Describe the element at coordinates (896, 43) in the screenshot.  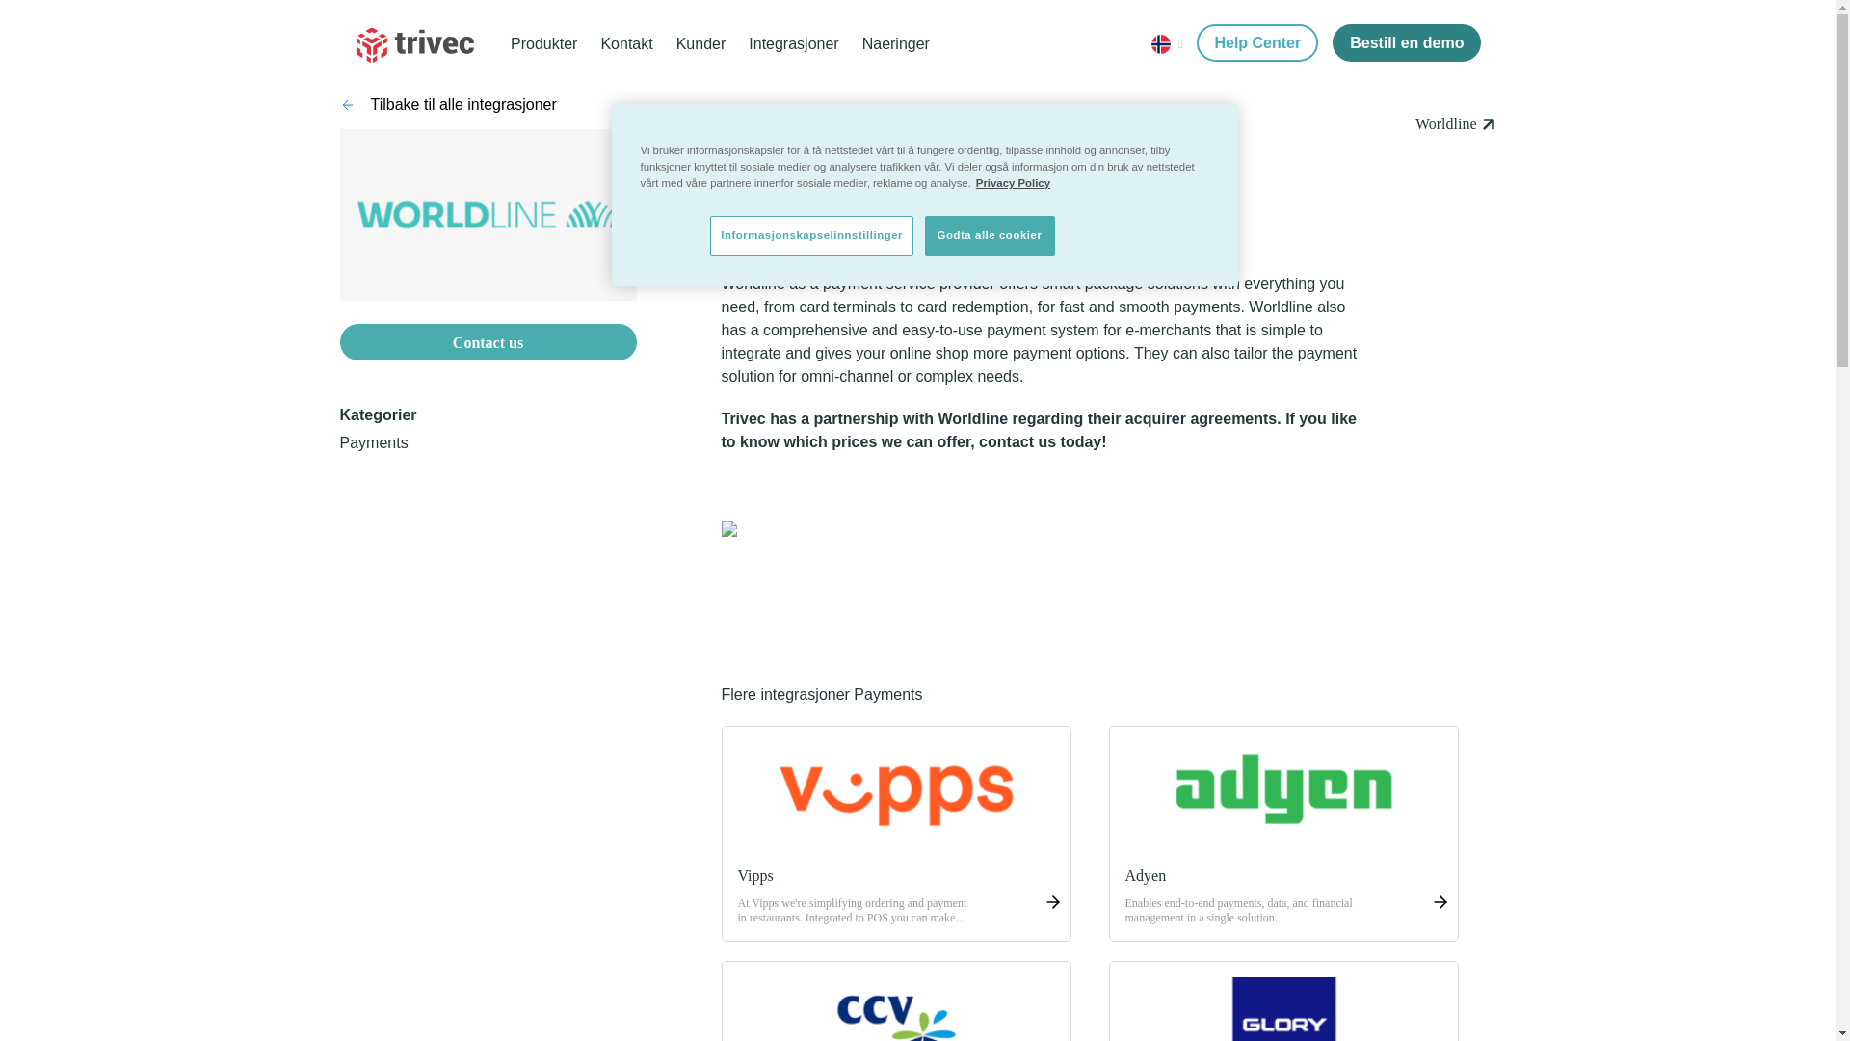
I see `Naeringer` at that location.